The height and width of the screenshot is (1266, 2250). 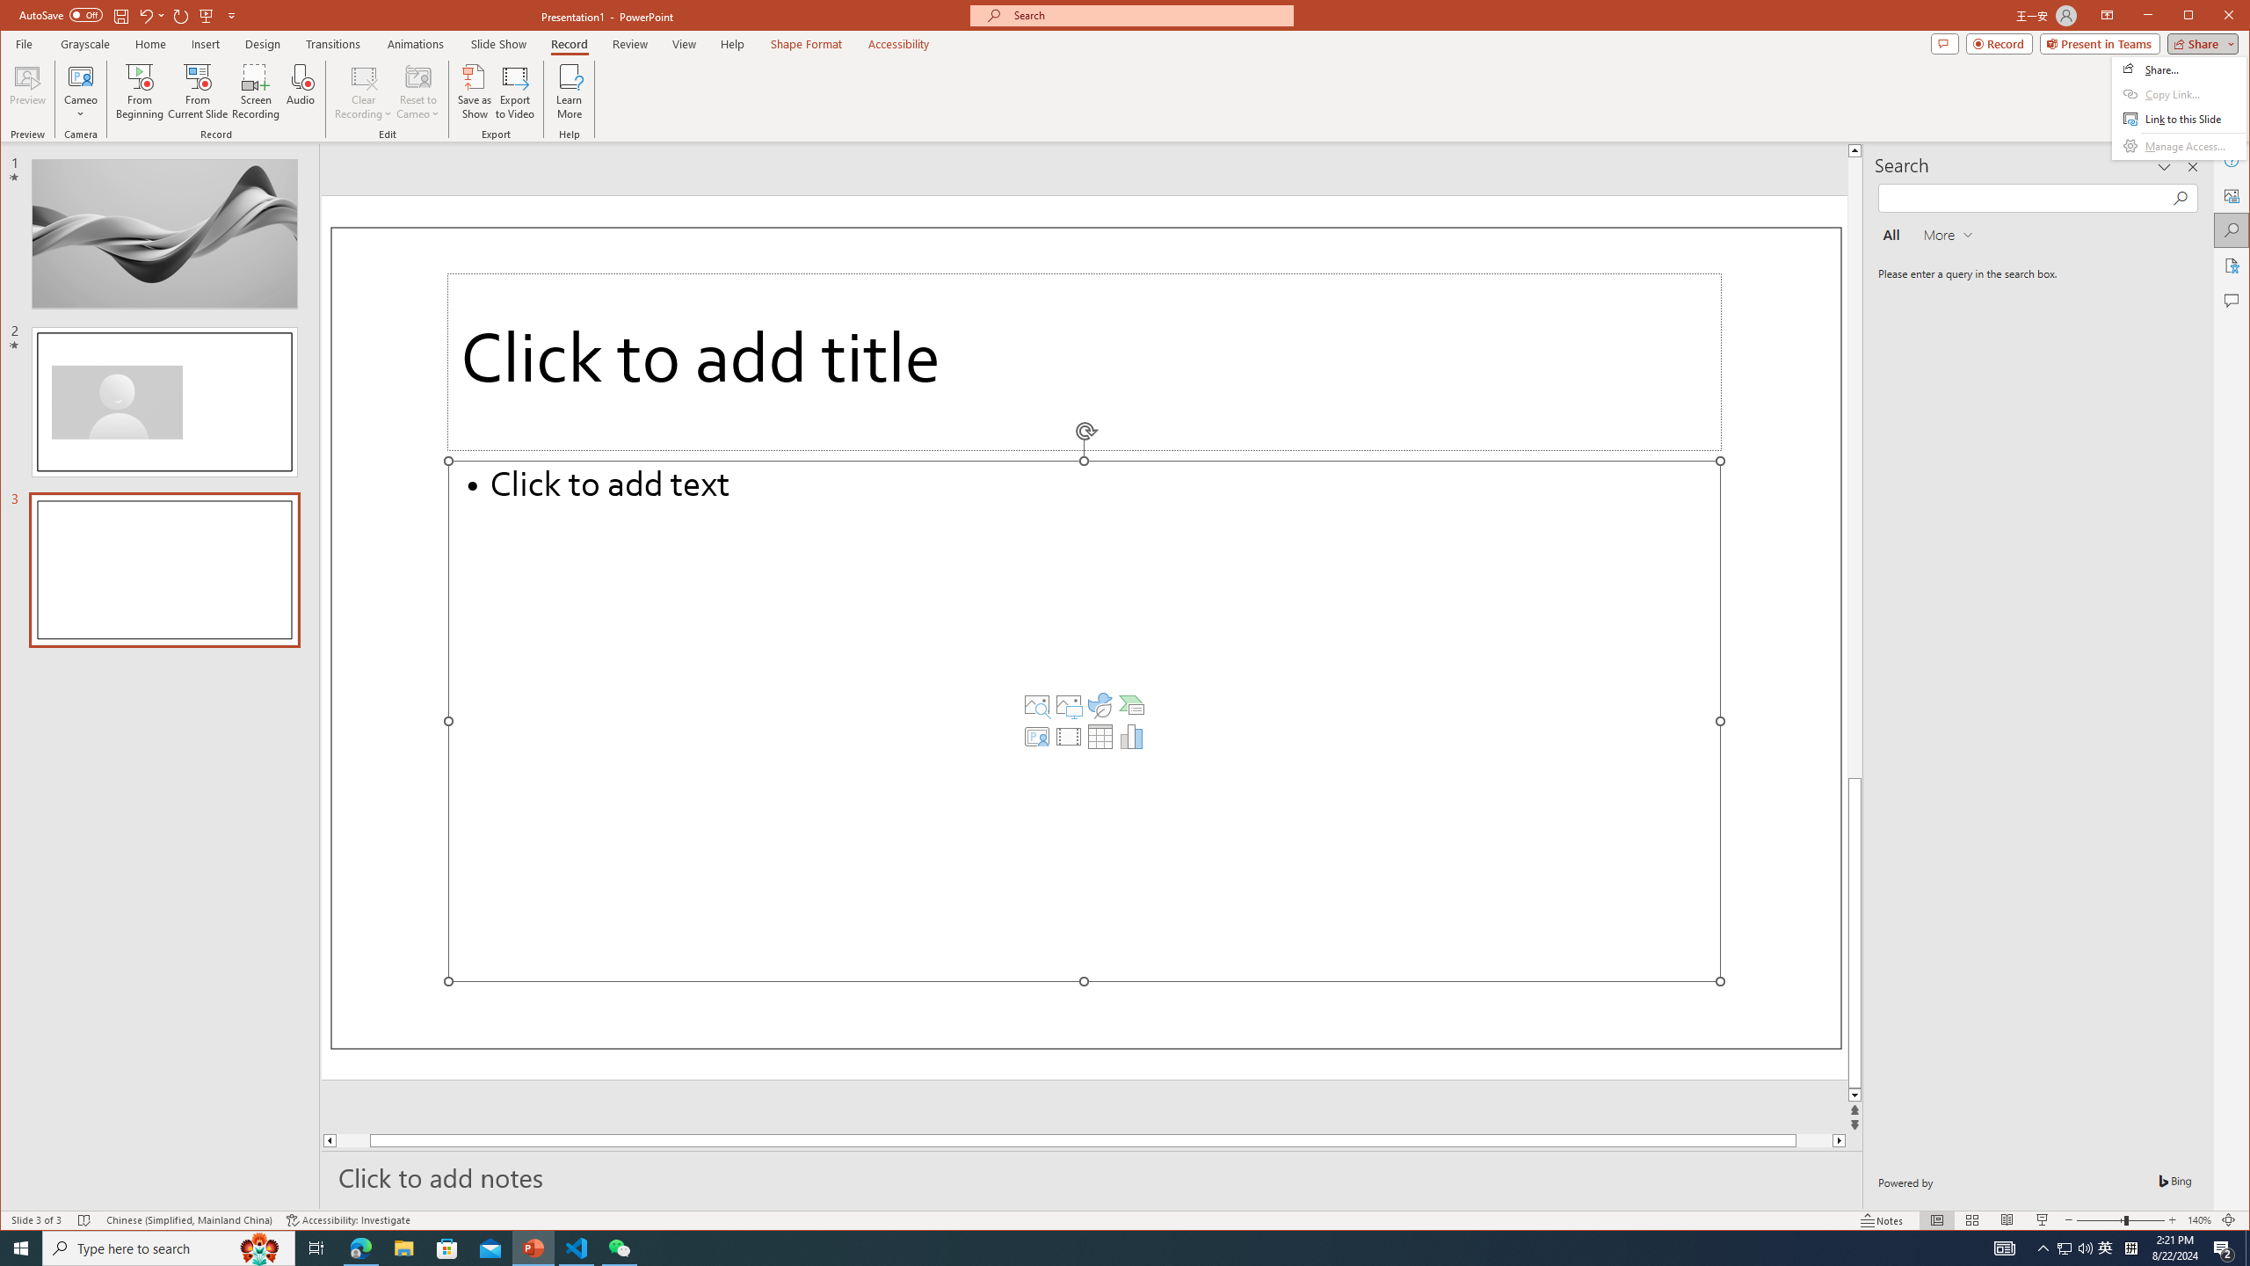 What do you see at coordinates (1132, 705) in the screenshot?
I see `Insert a SmartArt Graphic` at bounding box center [1132, 705].